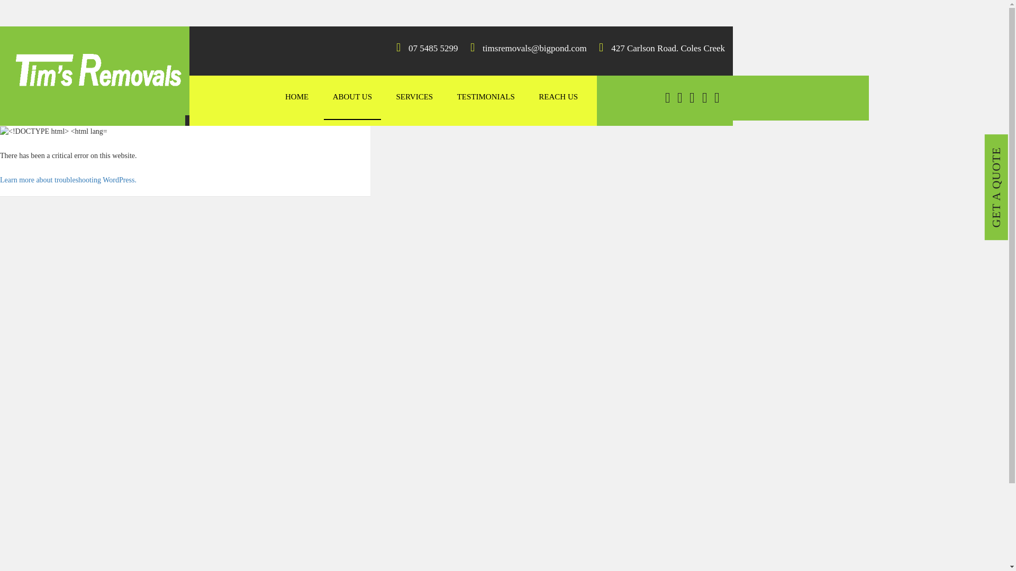 This screenshot has height=571, width=1016. Describe the element at coordinates (414, 97) in the screenshot. I see `SERVICES` at that location.